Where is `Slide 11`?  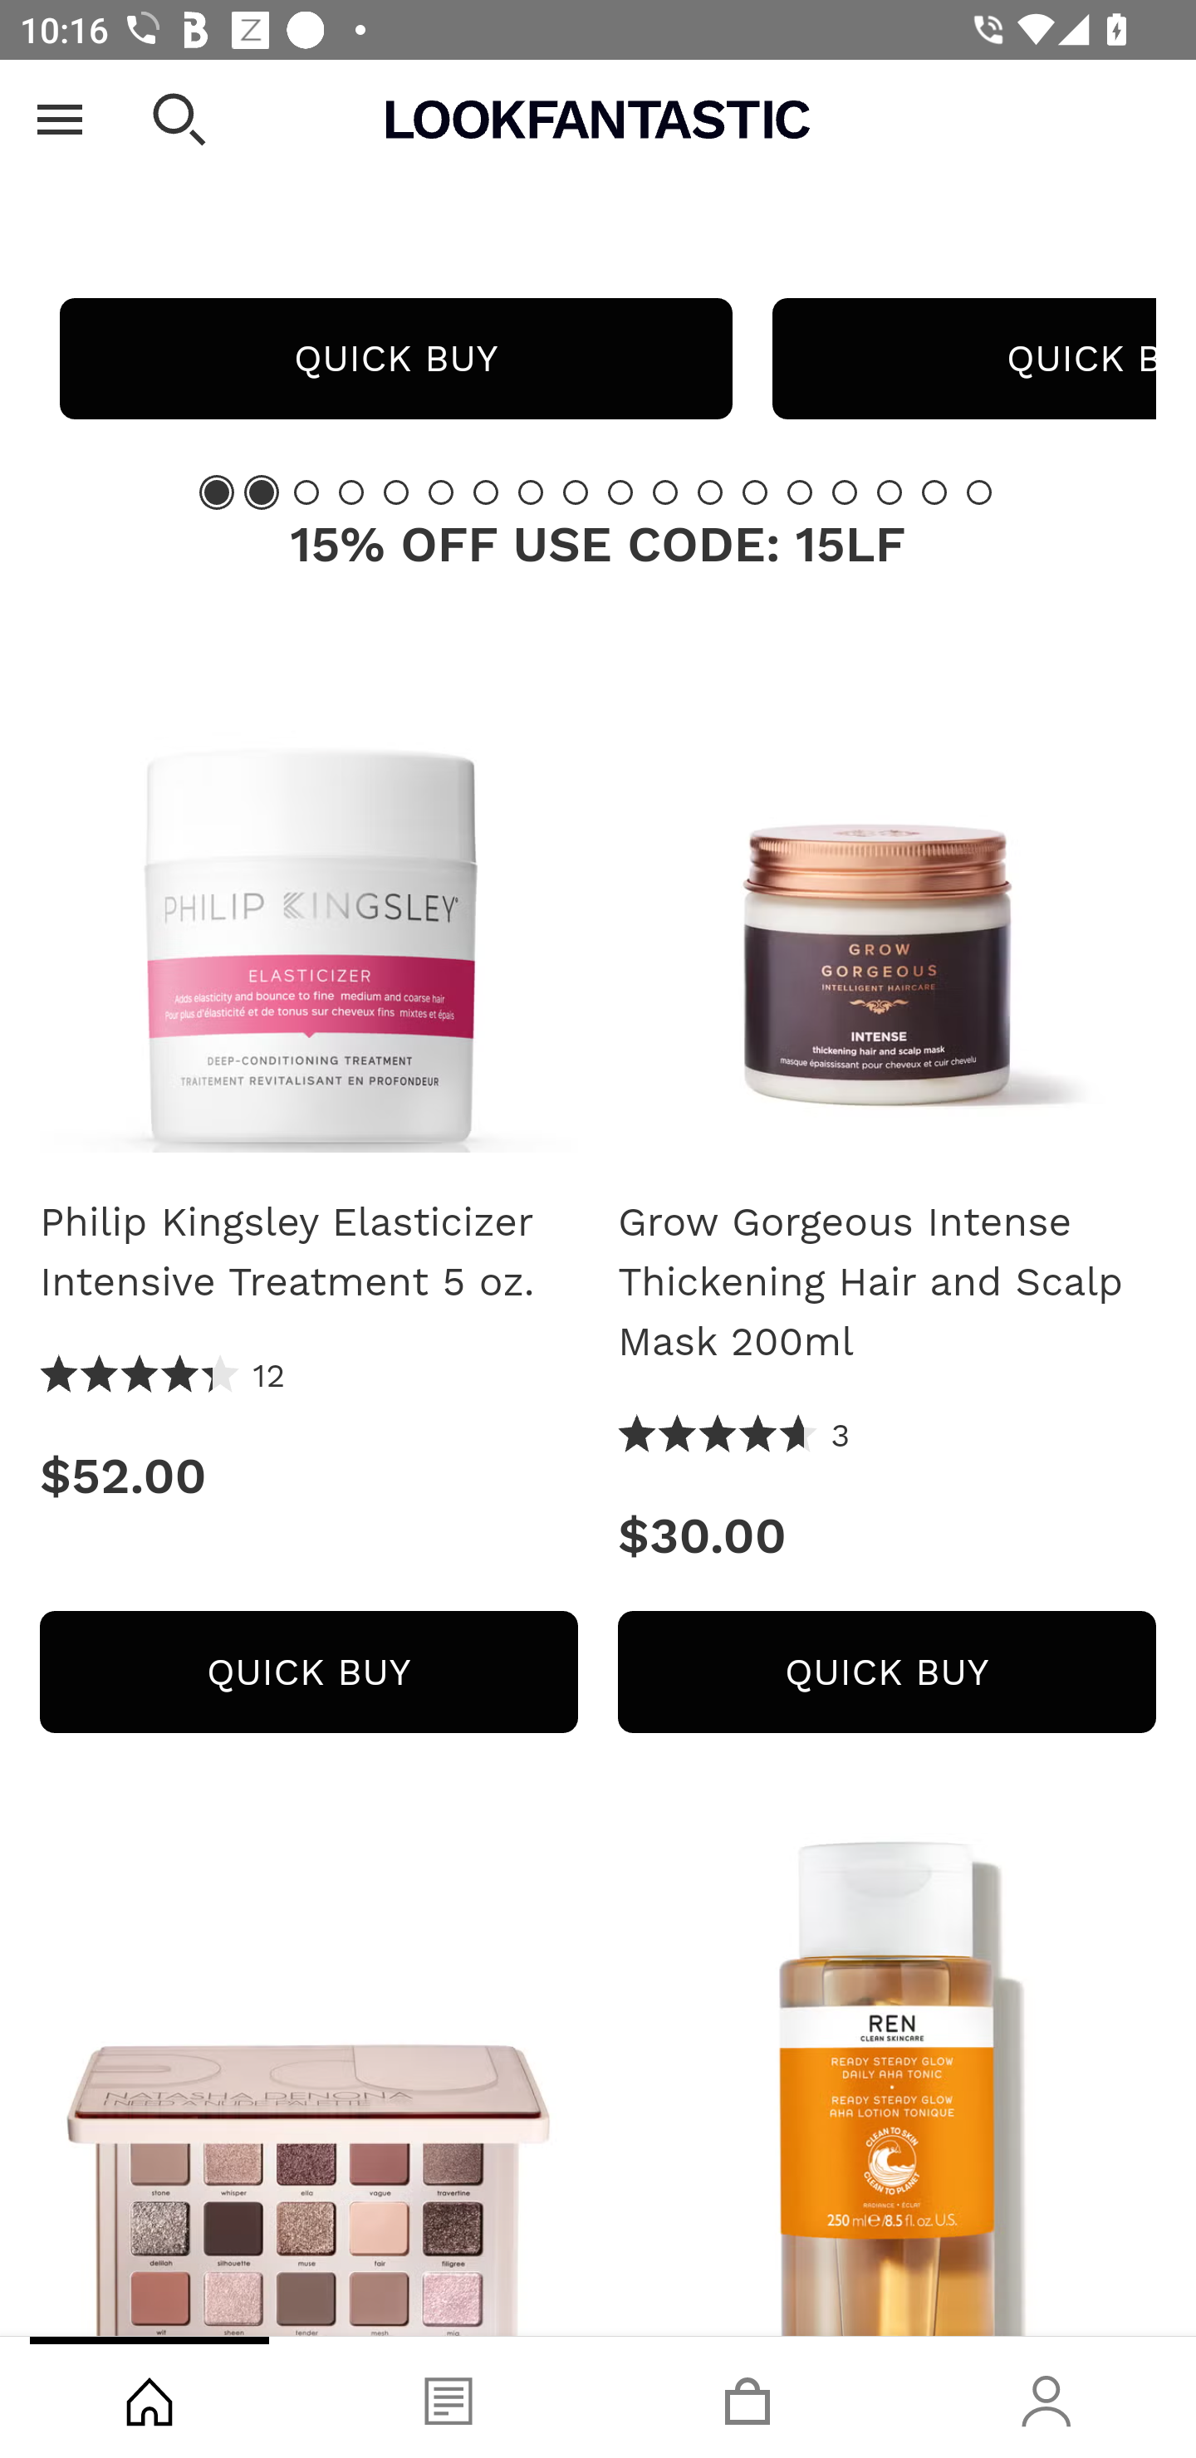
Slide 11 is located at coordinates (665, 492).